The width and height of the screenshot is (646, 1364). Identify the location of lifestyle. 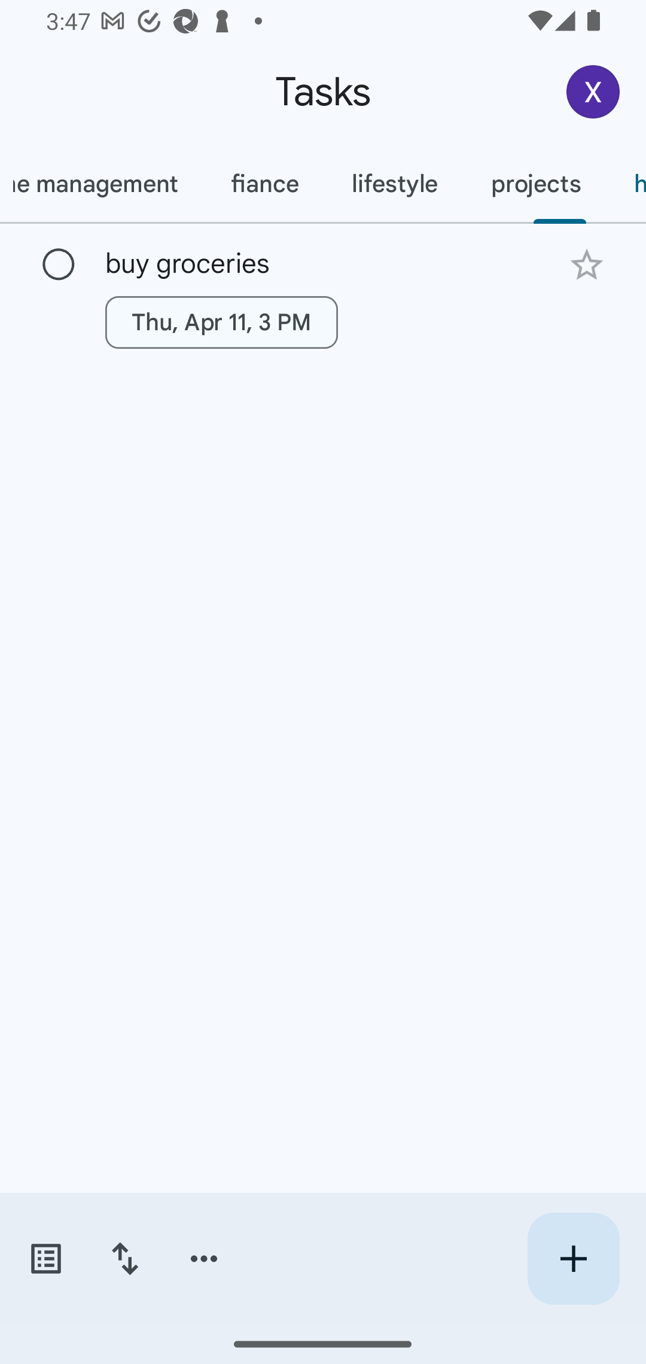
(395, 184).